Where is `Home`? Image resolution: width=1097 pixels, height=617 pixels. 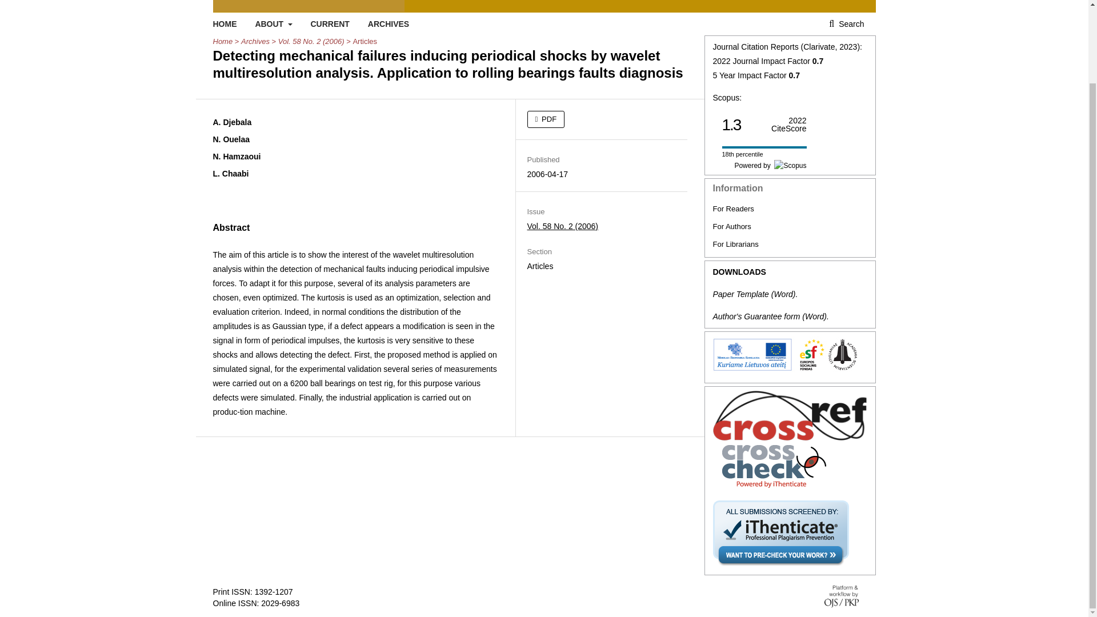 Home is located at coordinates (223, 41).